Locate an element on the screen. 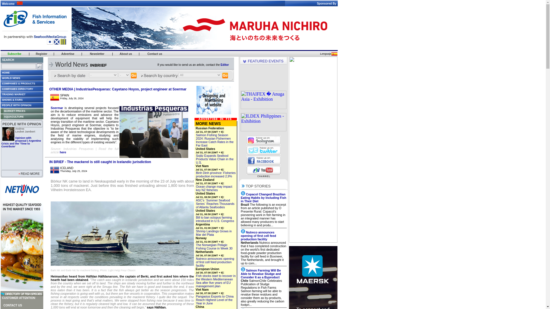 The height and width of the screenshot is (309, 550). Newsletter is located at coordinates (25, 130).